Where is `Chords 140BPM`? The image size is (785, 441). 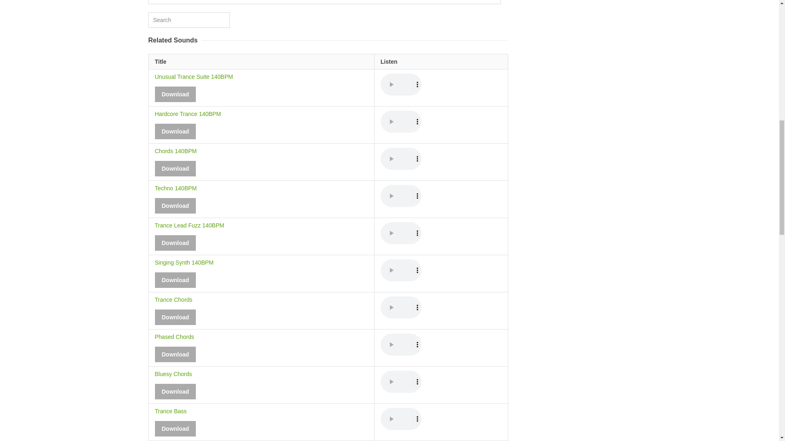 Chords 140BPM is located at coordinates (176, 154).